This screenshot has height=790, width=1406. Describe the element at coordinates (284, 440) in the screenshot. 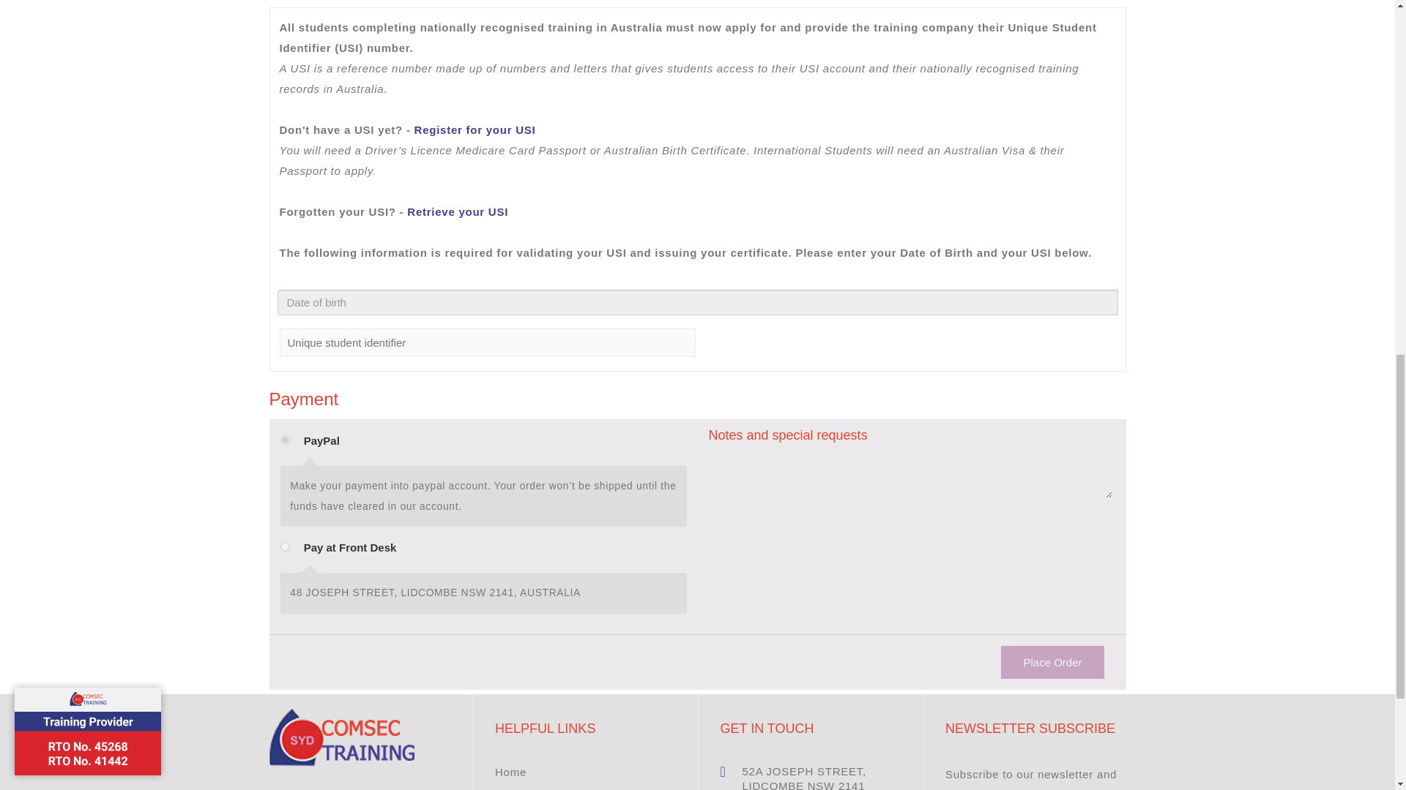

I see `PP` at that location.